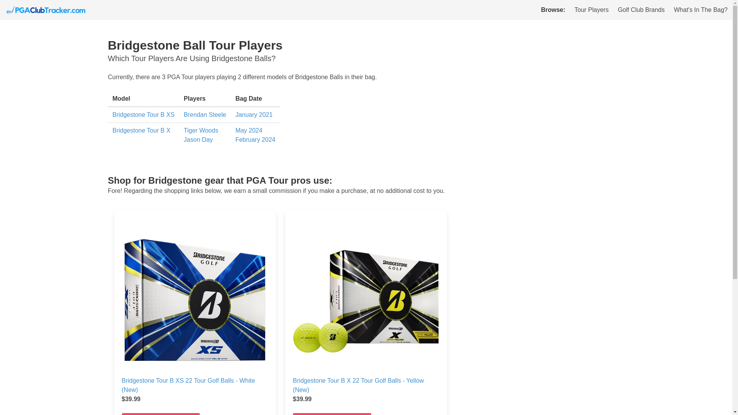  I want to click on Golf Club Brands, so click(641, 10).